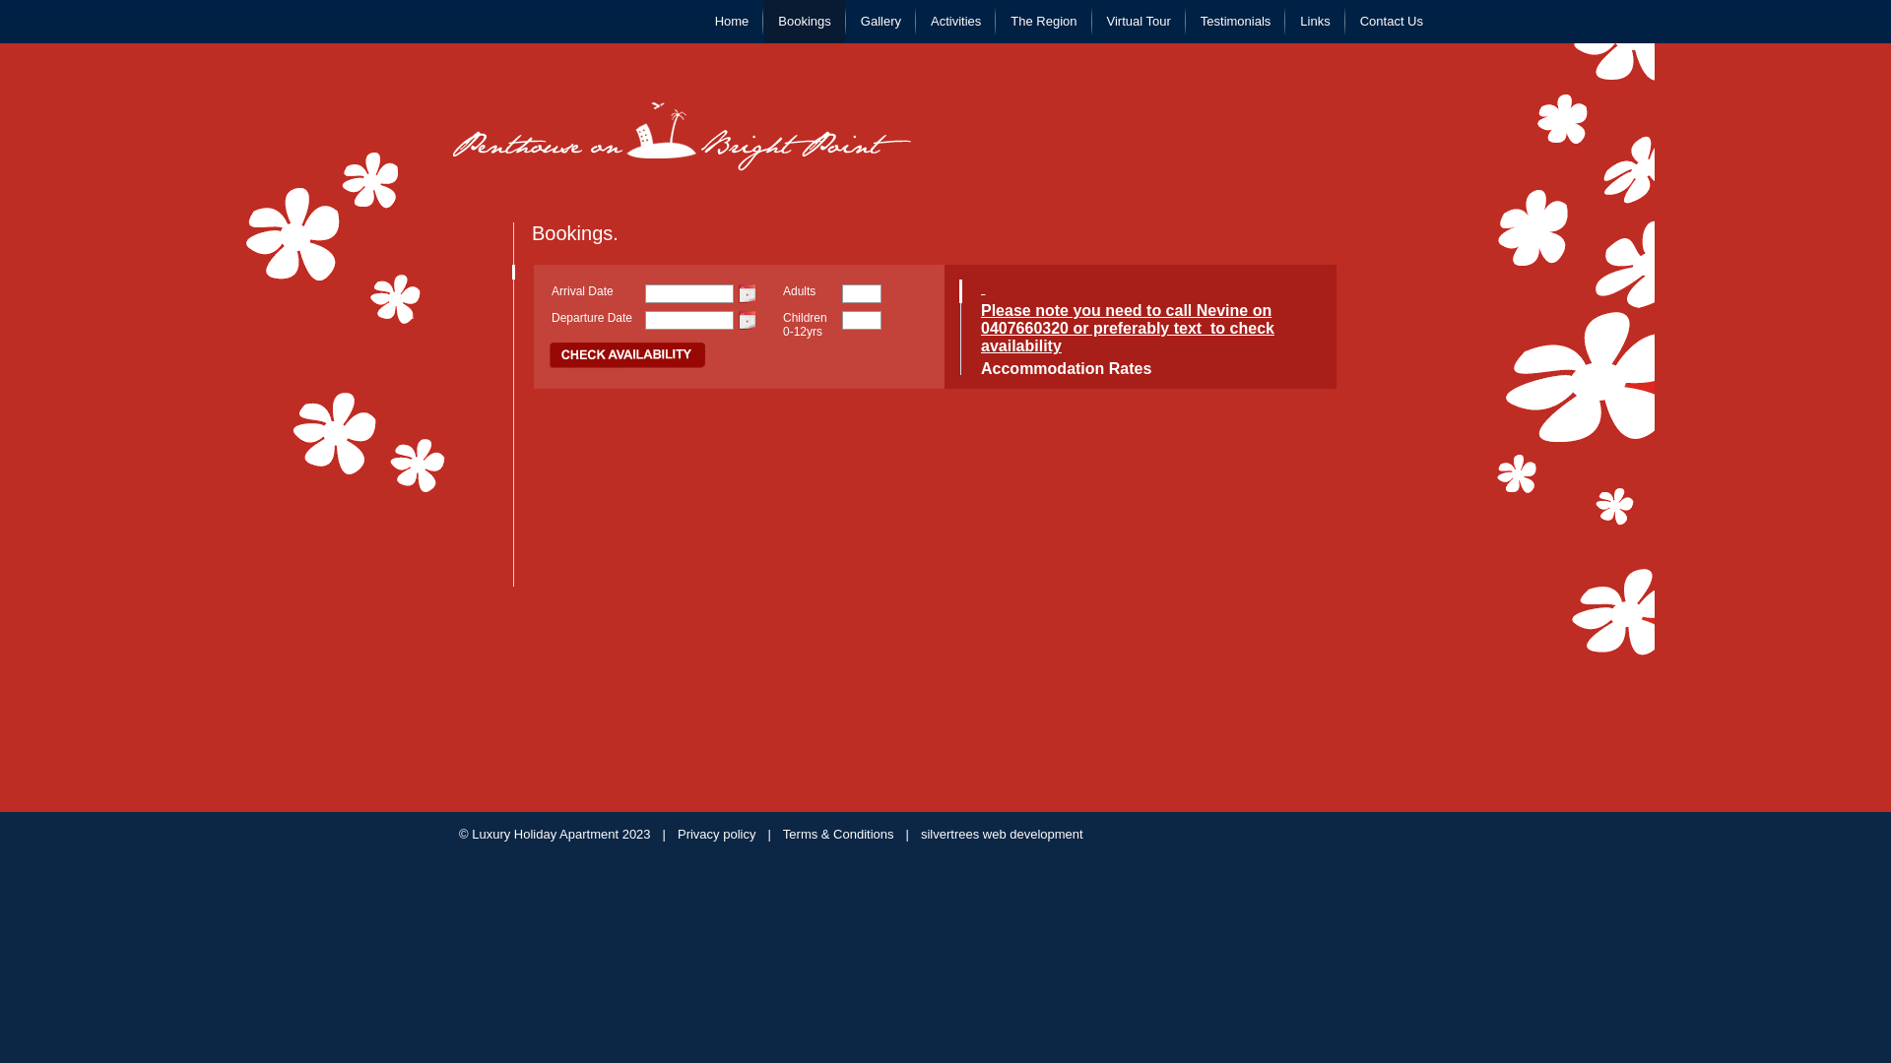 The image size is (1891, 1063). I want to click on Links, so click(1315, 22).